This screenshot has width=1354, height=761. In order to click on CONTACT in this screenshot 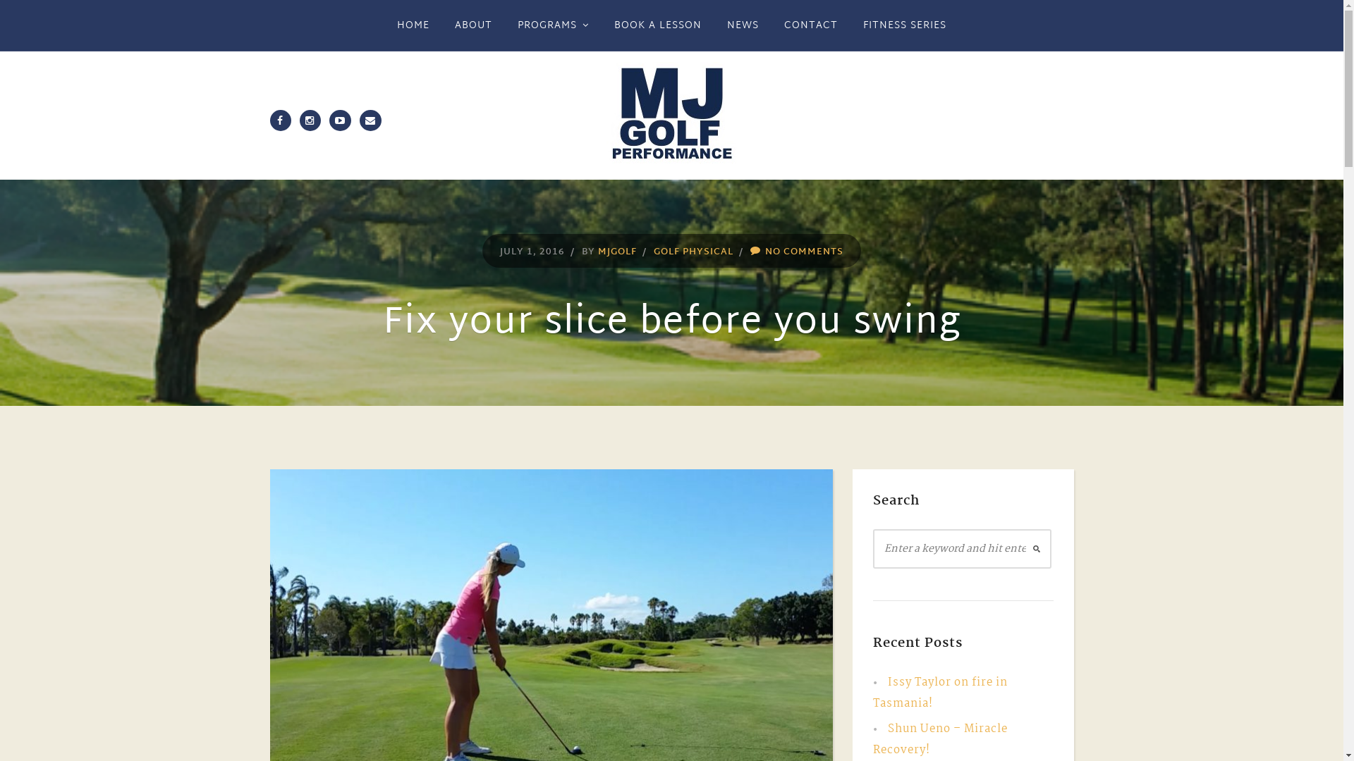, I will do `click(811, 25)`.